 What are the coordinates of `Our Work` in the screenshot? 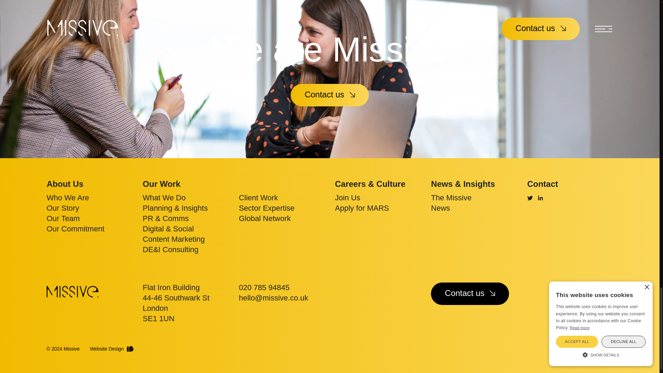 It's located at (161, 184).